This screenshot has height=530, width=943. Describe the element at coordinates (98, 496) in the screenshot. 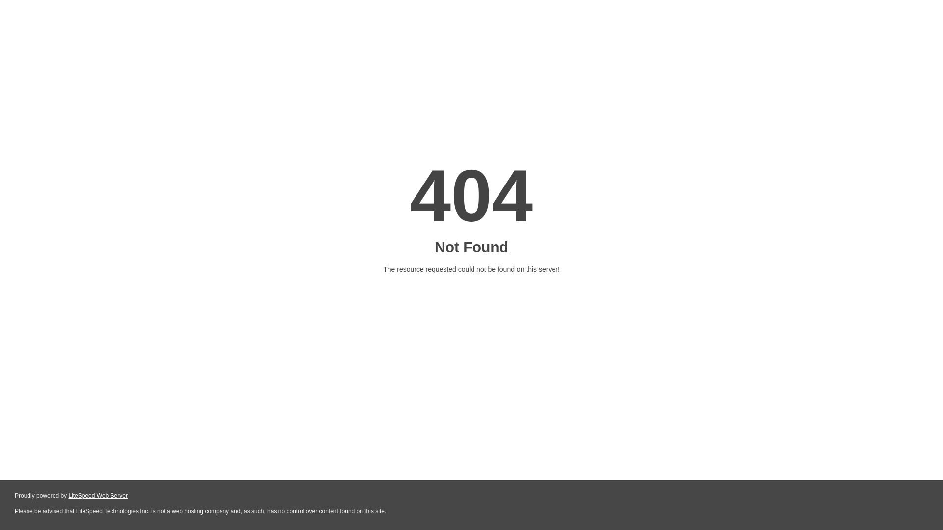

I see `LiteSpeed Web Server` at that location.